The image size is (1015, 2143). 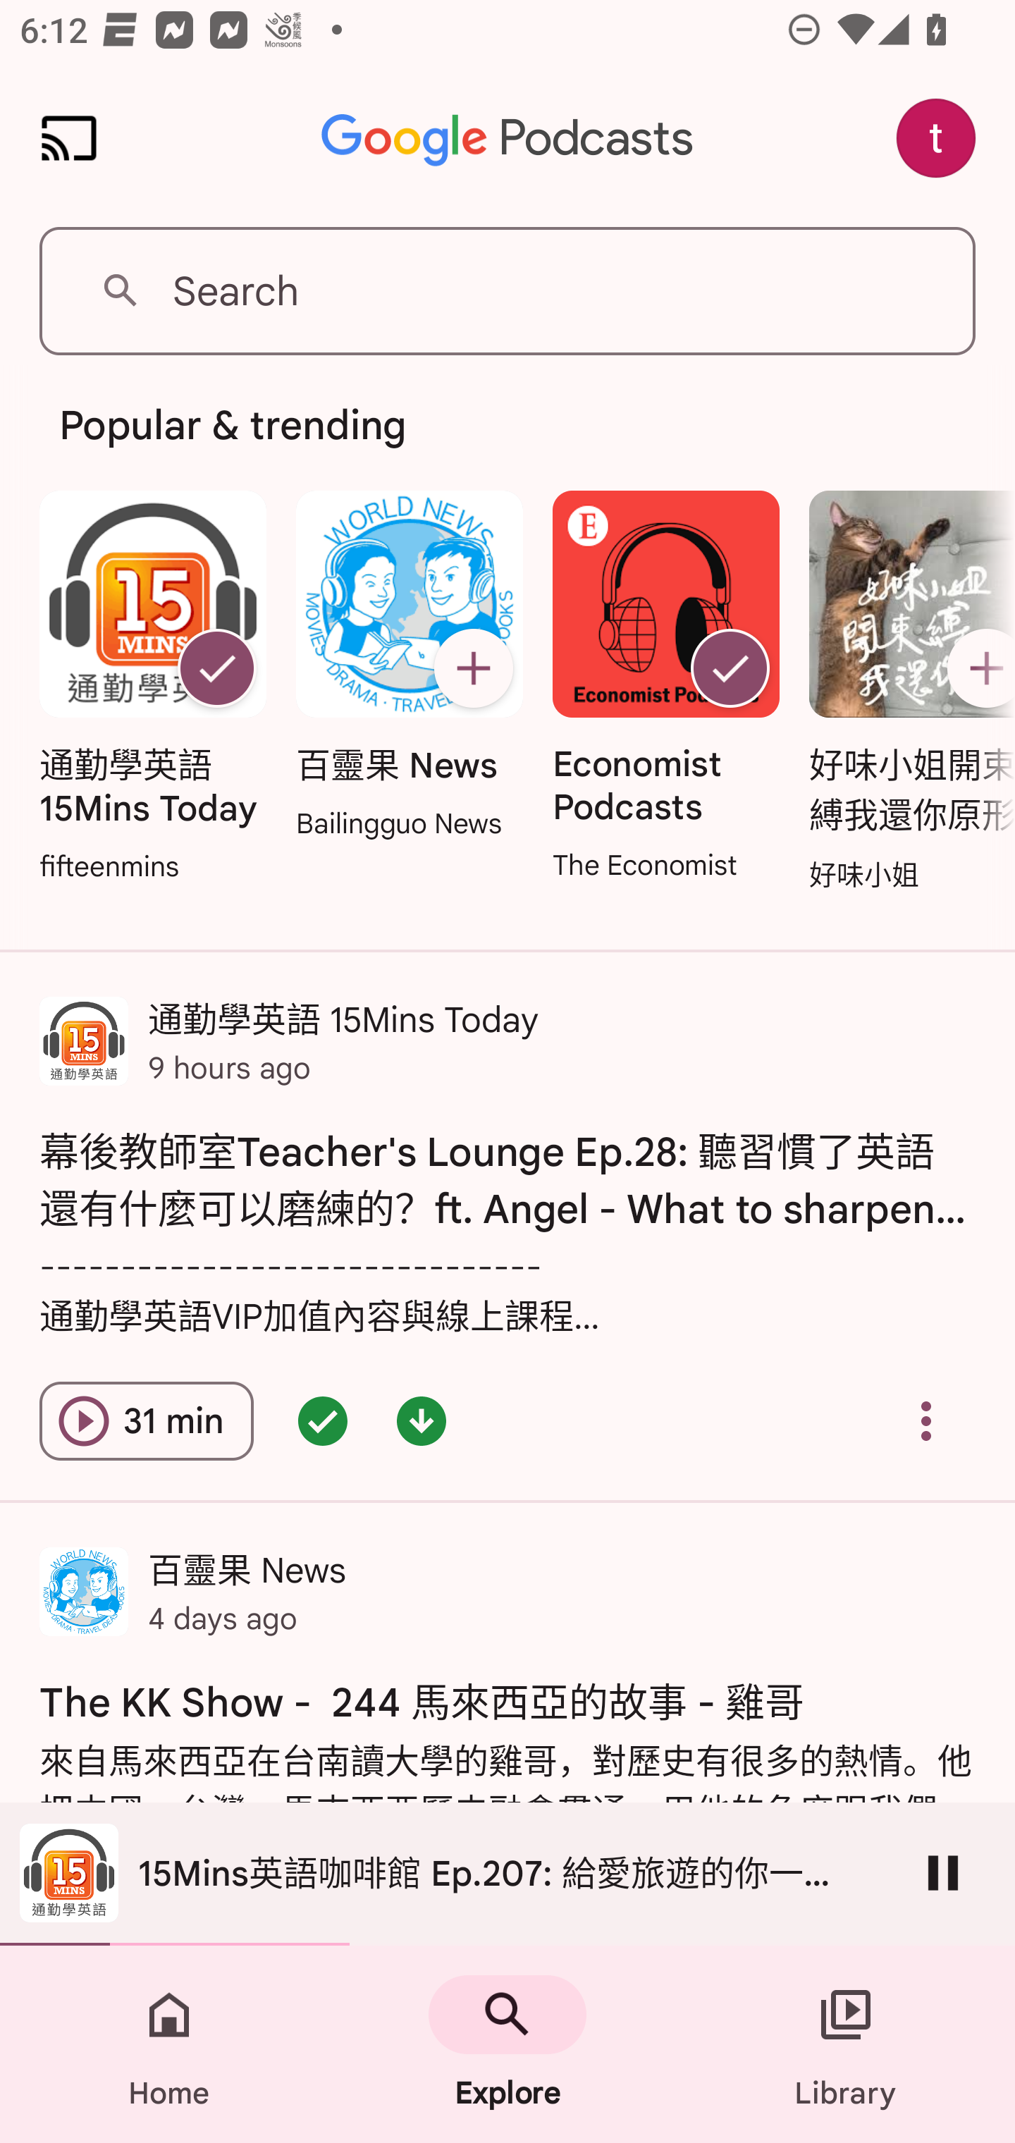 I want to click on Subscribe, so click(x=976, y=668).